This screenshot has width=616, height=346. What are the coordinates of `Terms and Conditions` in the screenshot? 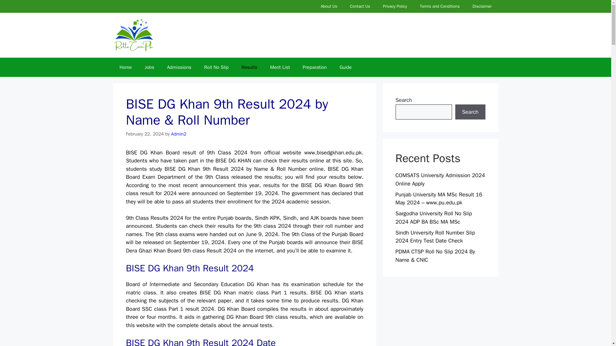 It's located at (440, 6).